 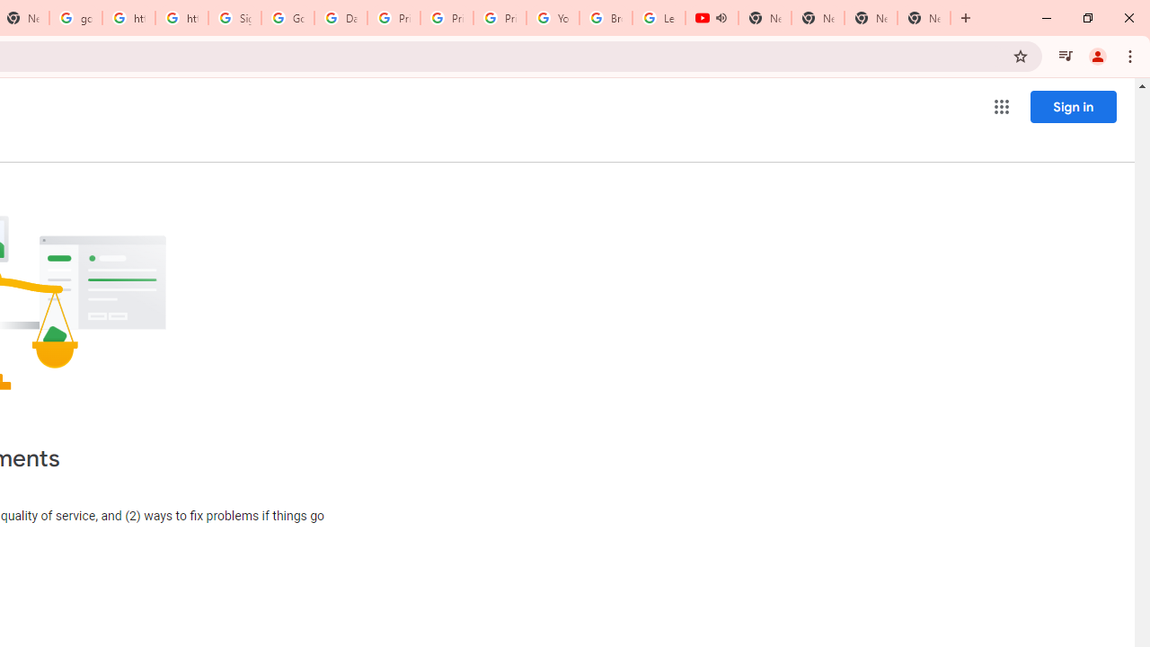 I want to click on https://scholar.google.com/, so click(x=181, y=18).